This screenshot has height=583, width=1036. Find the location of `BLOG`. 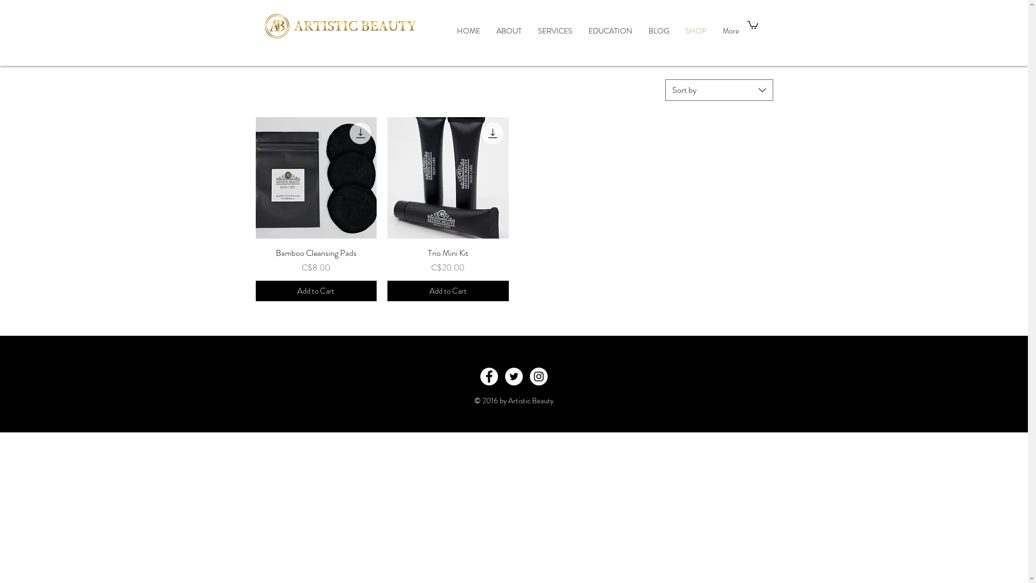

BLOG is located at coordinates (658, 31).